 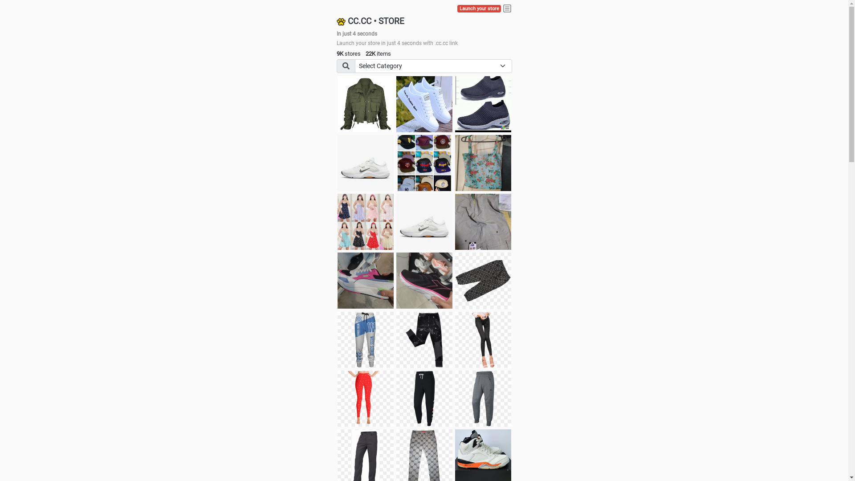 What do you see at coordinates (424, 281) in the screenshot?
I see `Zapatillas` at bounding box center [424, 281].